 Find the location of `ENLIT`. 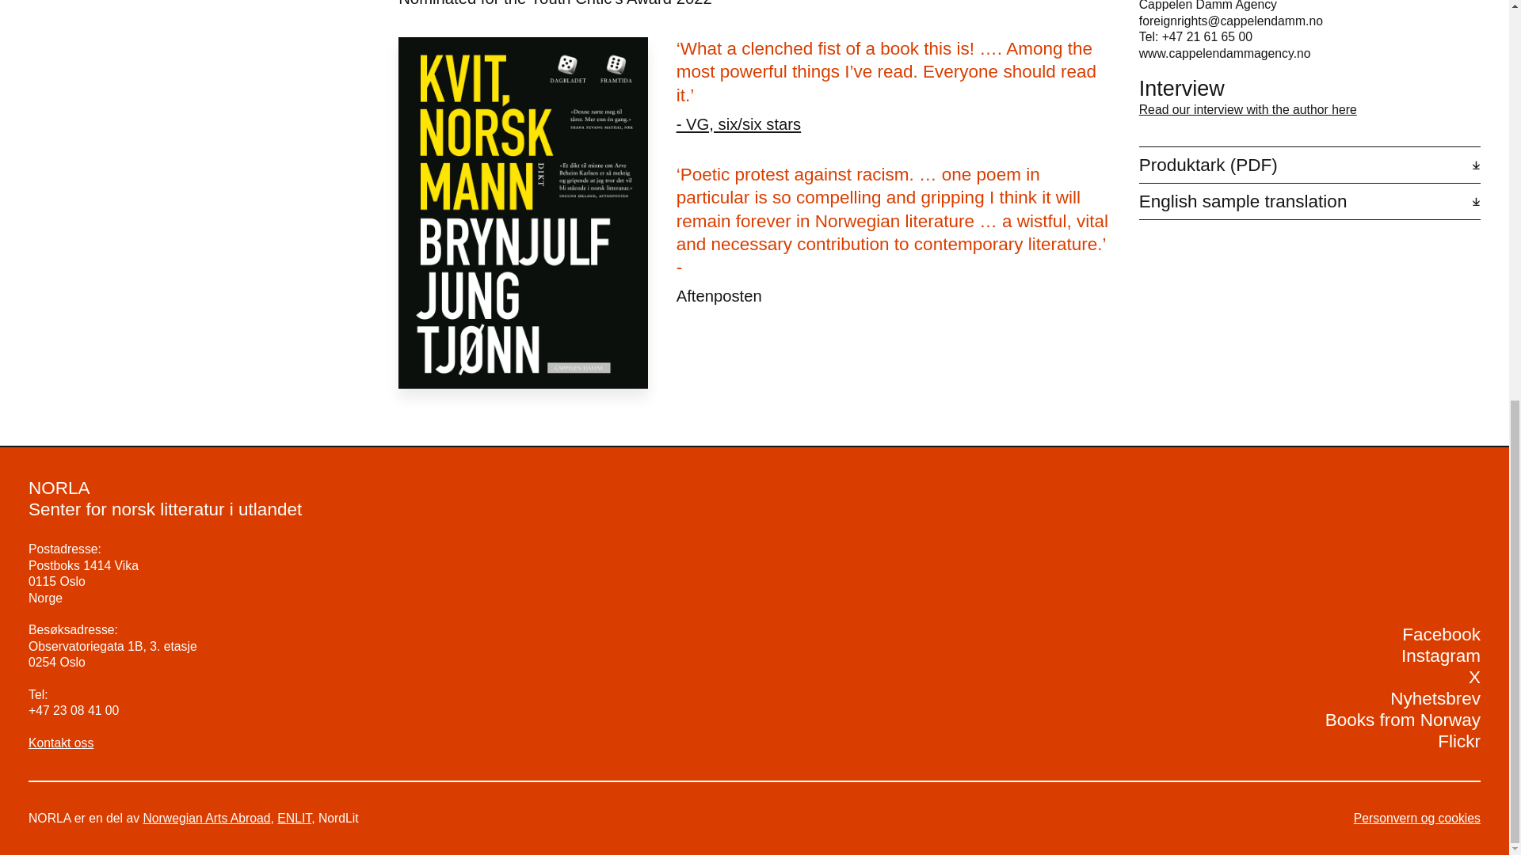

ENLIT is located at coordinates (294, 818).